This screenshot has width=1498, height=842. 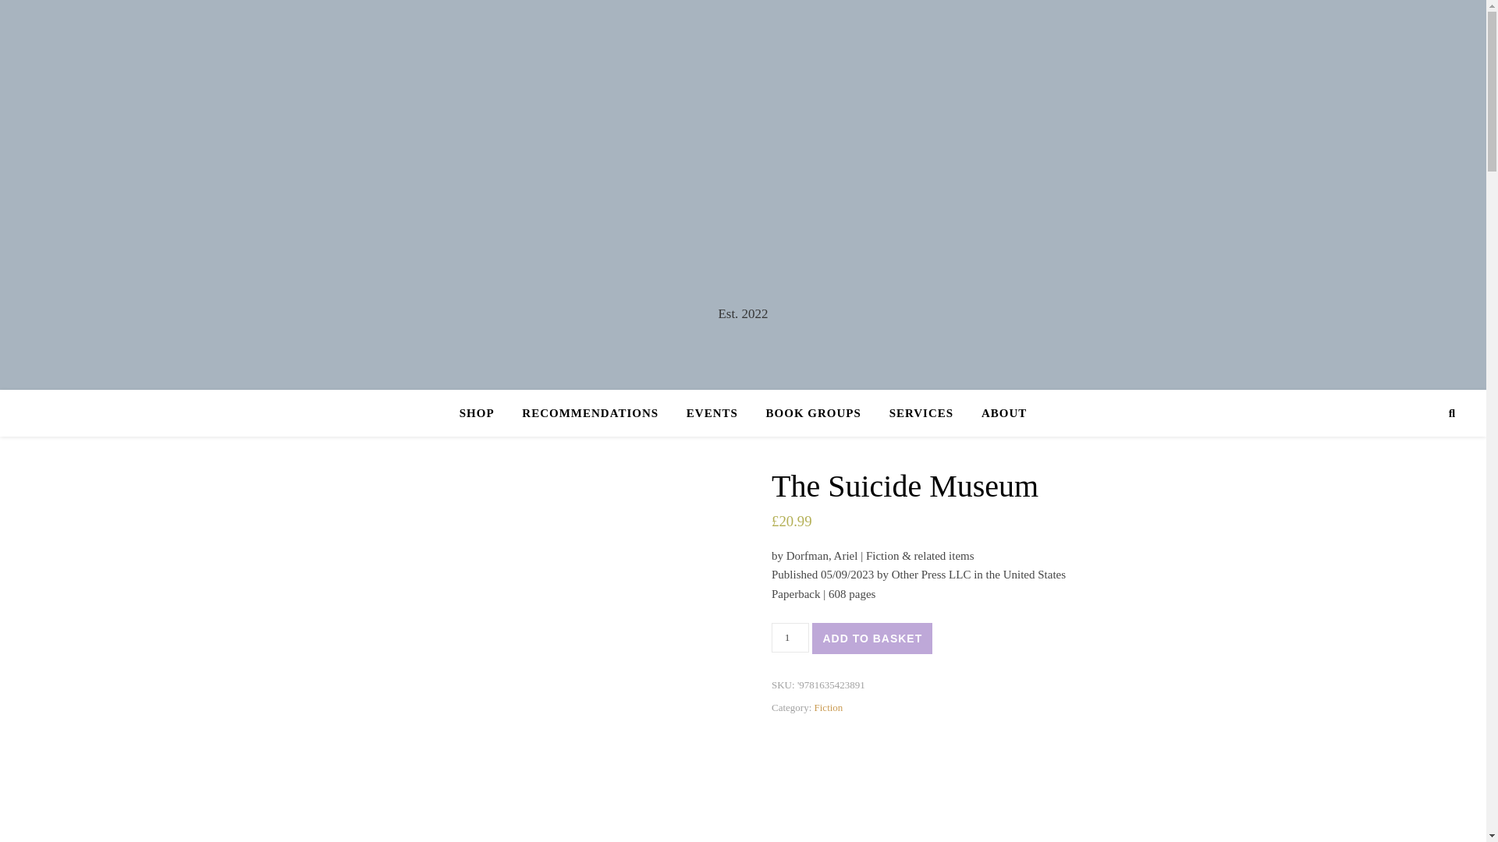 I want to click on ABOUT, so click(x=997, y=413).